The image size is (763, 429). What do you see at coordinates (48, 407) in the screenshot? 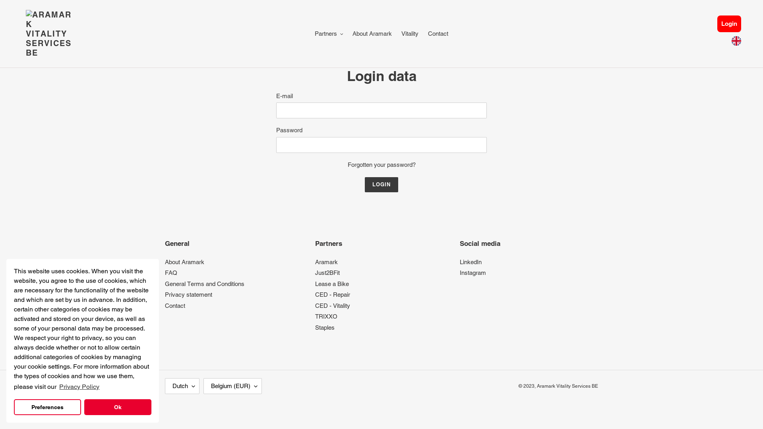
I see `Preferences` at bounding box center [48, 407].